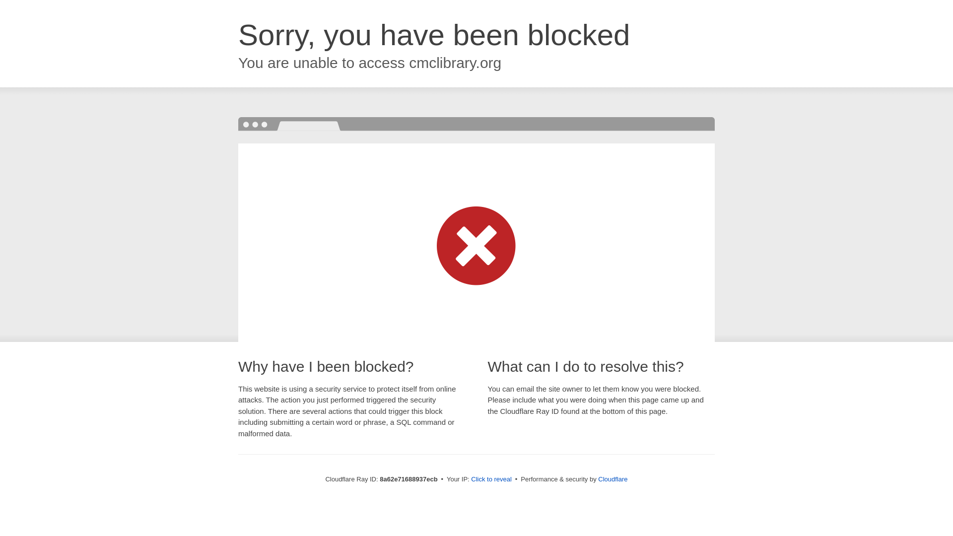 This screenshot has width=953, height=536. Describe the element at coordinates (613, 479) in the screenshot. I see `Cloudflare` at that location.